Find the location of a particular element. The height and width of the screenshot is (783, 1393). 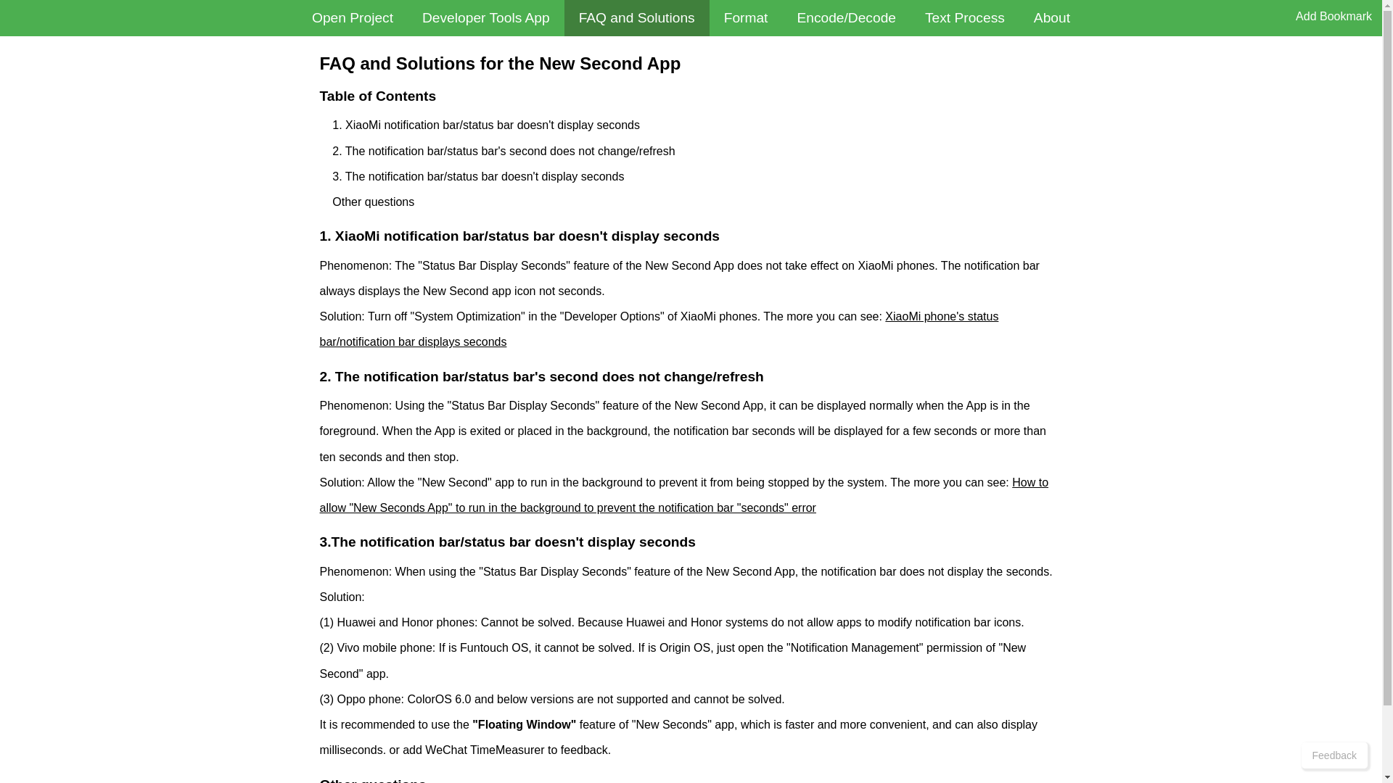

Developer Tools App is located at coordinates (486, 17).